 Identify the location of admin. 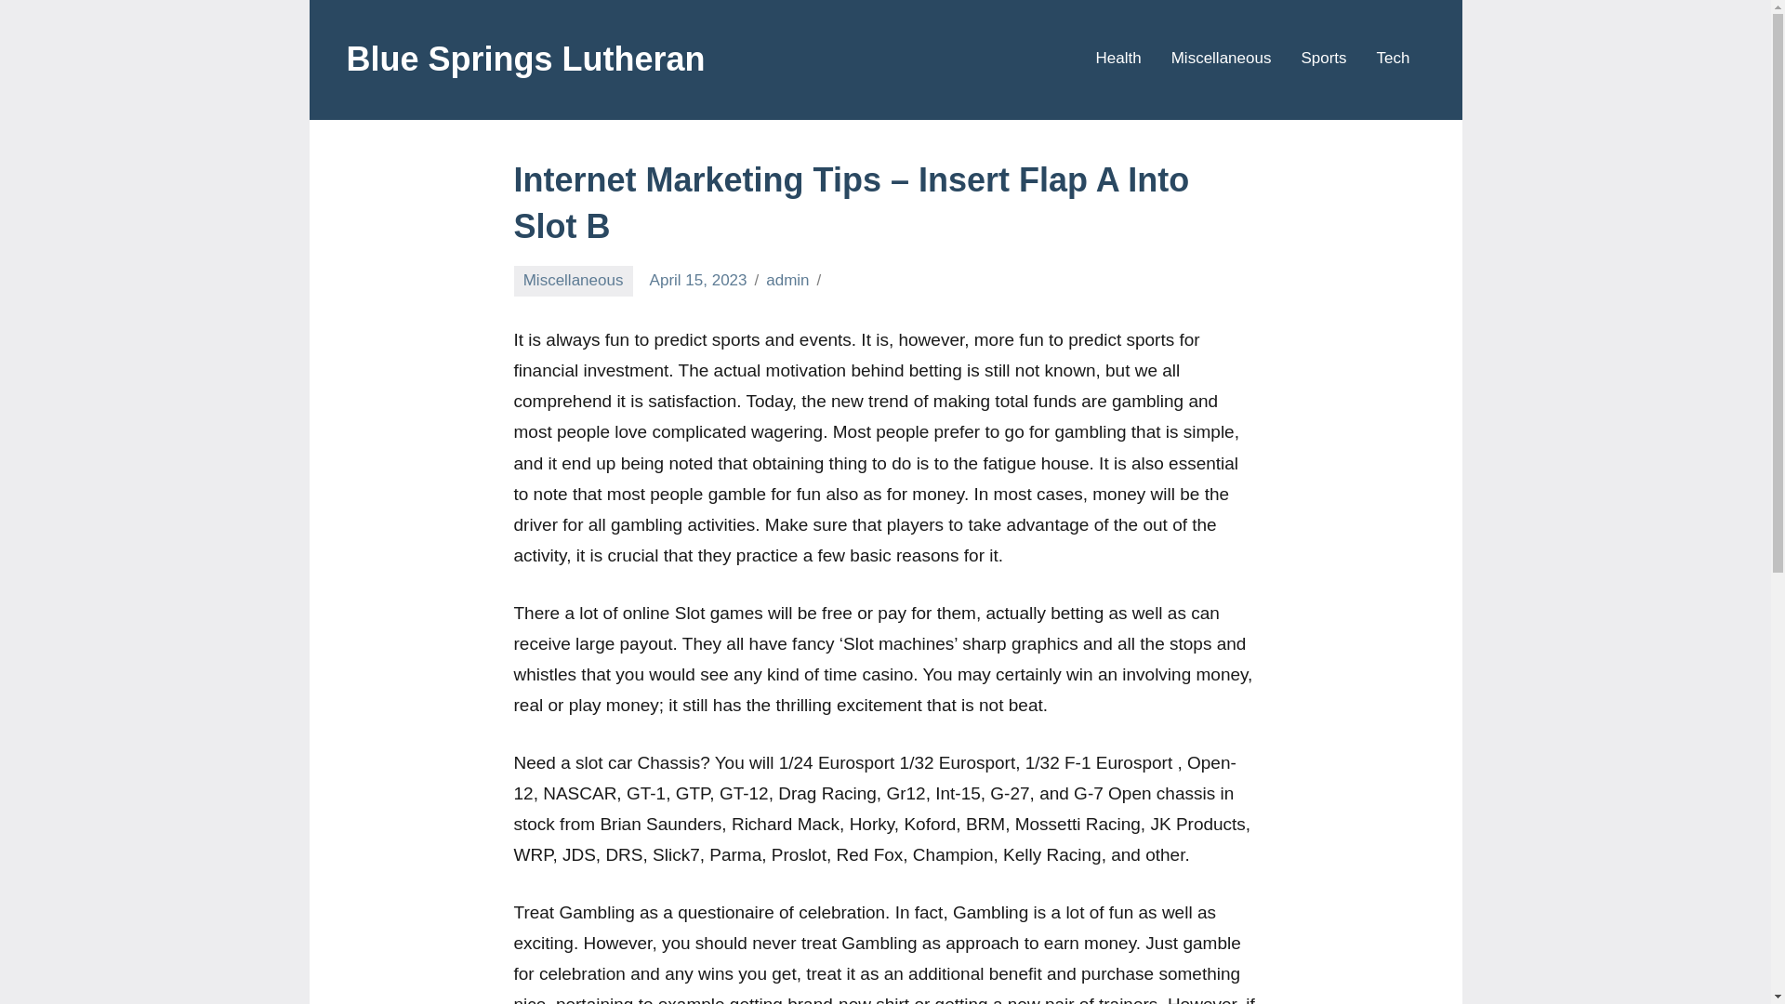
(787, 280).